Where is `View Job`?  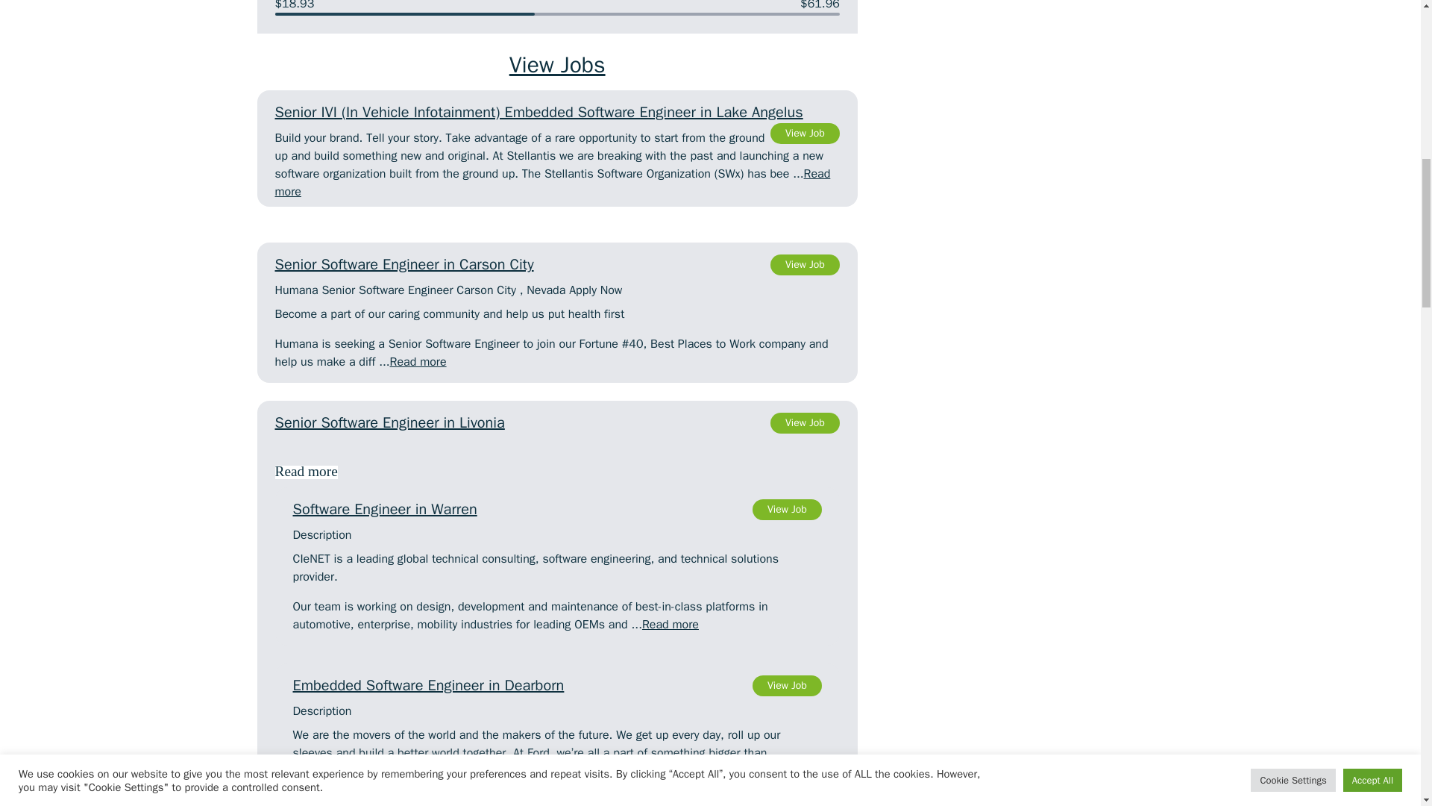
View Job is located at coordinates (556, 509).